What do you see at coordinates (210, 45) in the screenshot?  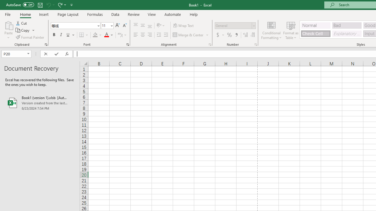 I see `Format Cell Alignment` at bounding box center [210, 45].